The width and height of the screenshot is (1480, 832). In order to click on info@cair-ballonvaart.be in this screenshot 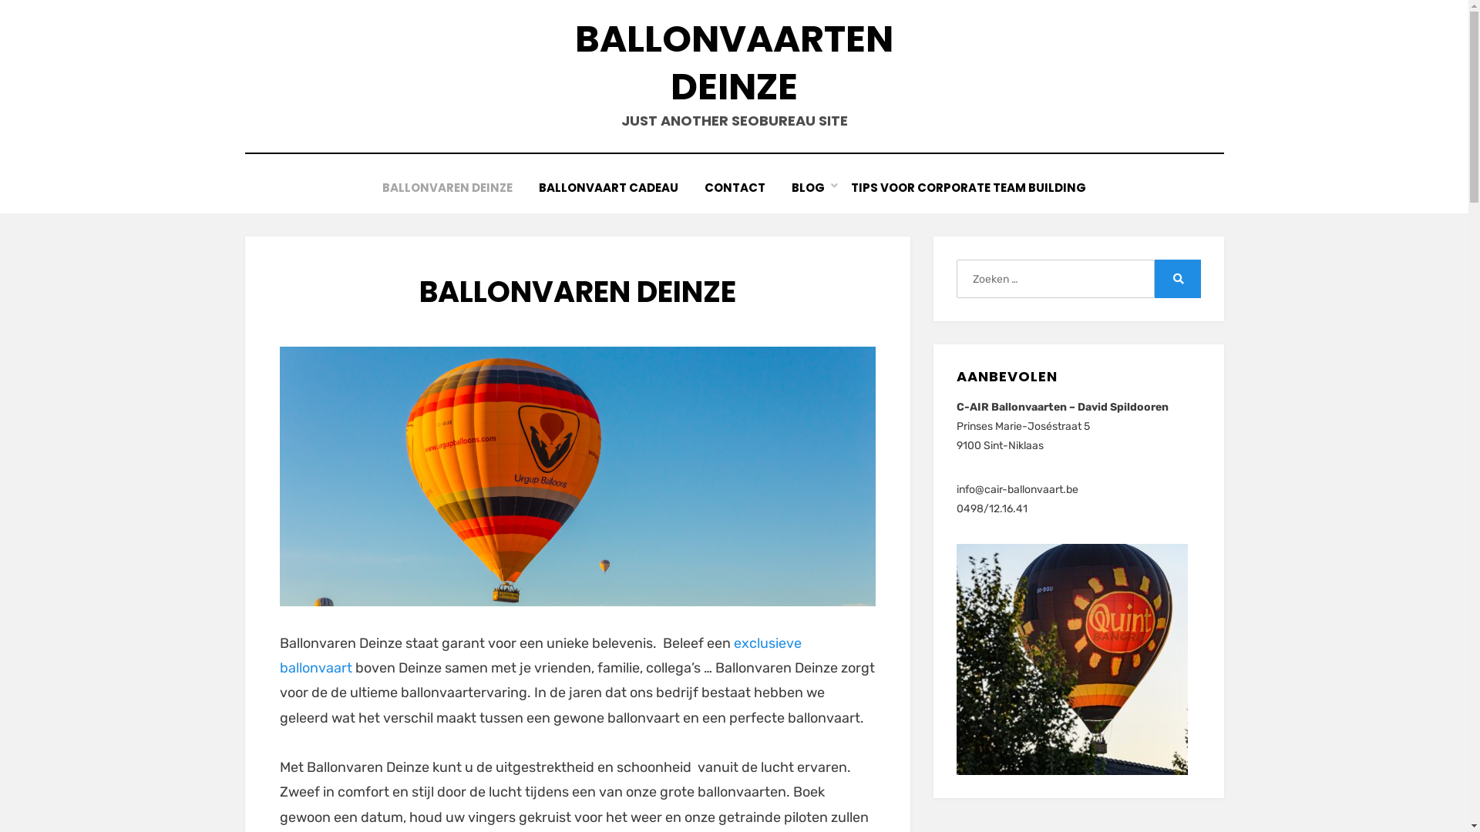, I will do `click(1017, 490)`.